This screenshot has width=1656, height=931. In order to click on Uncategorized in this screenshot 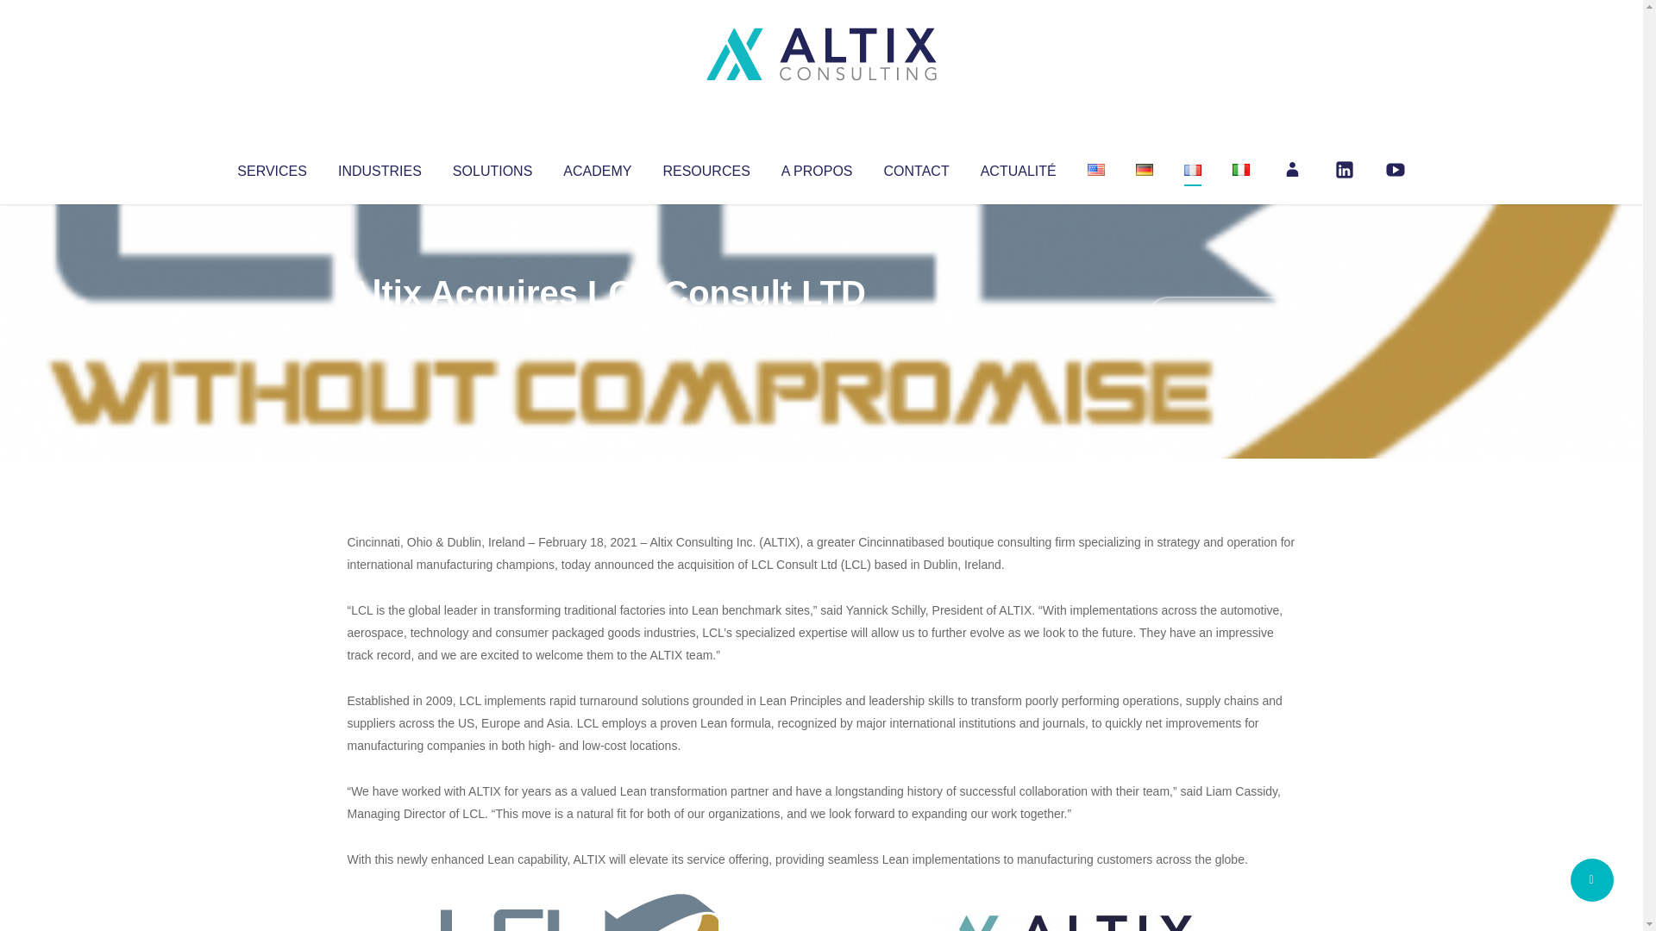, I will do `click(603, 328)`.